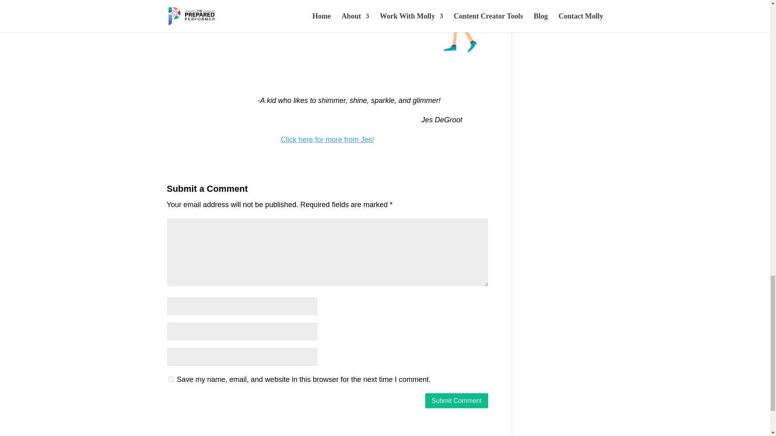  What do you see at coordinates (327, 140) in the screenshot?
I see `Click here for more from Jes!` at bounding box center [327, 140].